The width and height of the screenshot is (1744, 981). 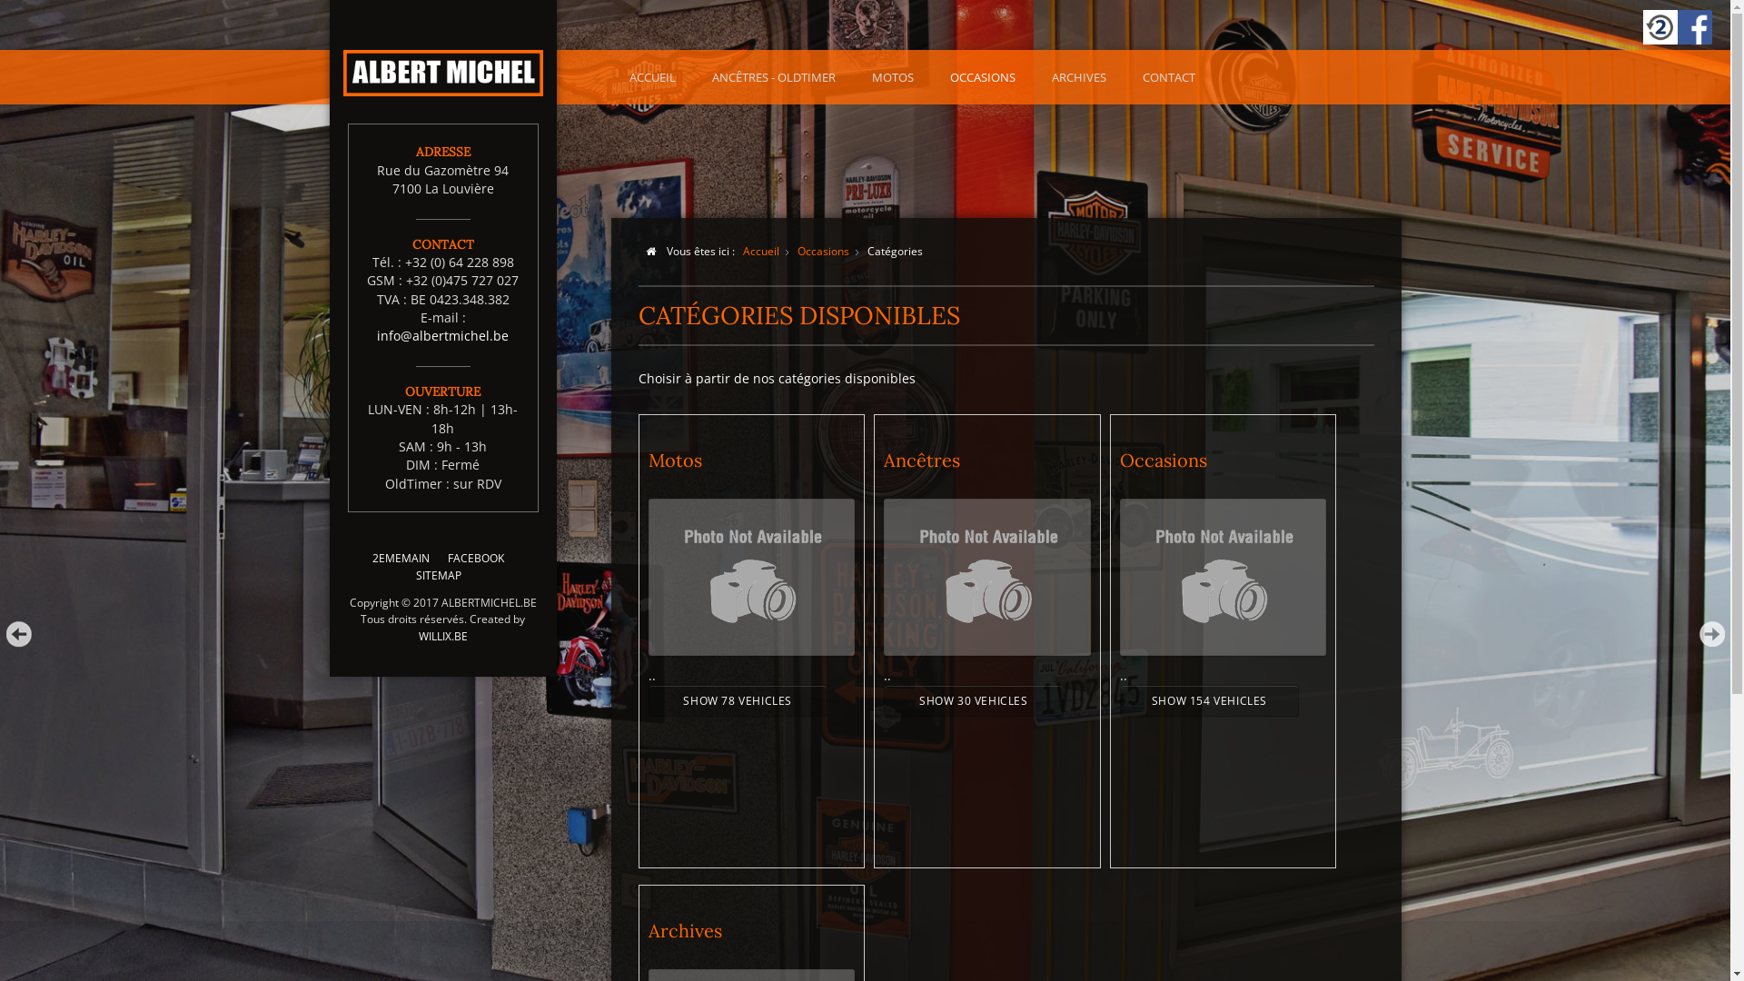 I want to click on SITEMAP, so click(x=439, y=576).